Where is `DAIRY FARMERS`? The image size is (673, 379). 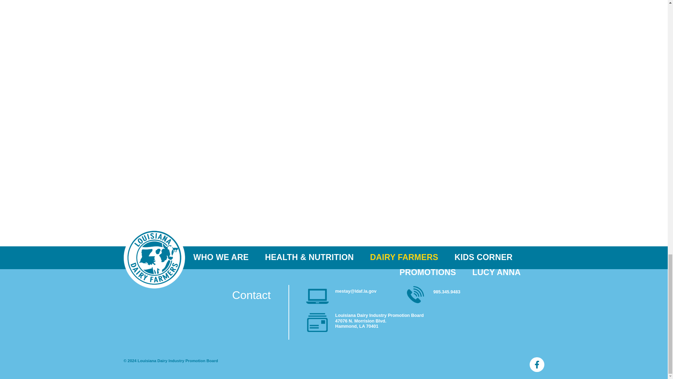
DAIRY FARMERS is located at coordinates (404, 257).